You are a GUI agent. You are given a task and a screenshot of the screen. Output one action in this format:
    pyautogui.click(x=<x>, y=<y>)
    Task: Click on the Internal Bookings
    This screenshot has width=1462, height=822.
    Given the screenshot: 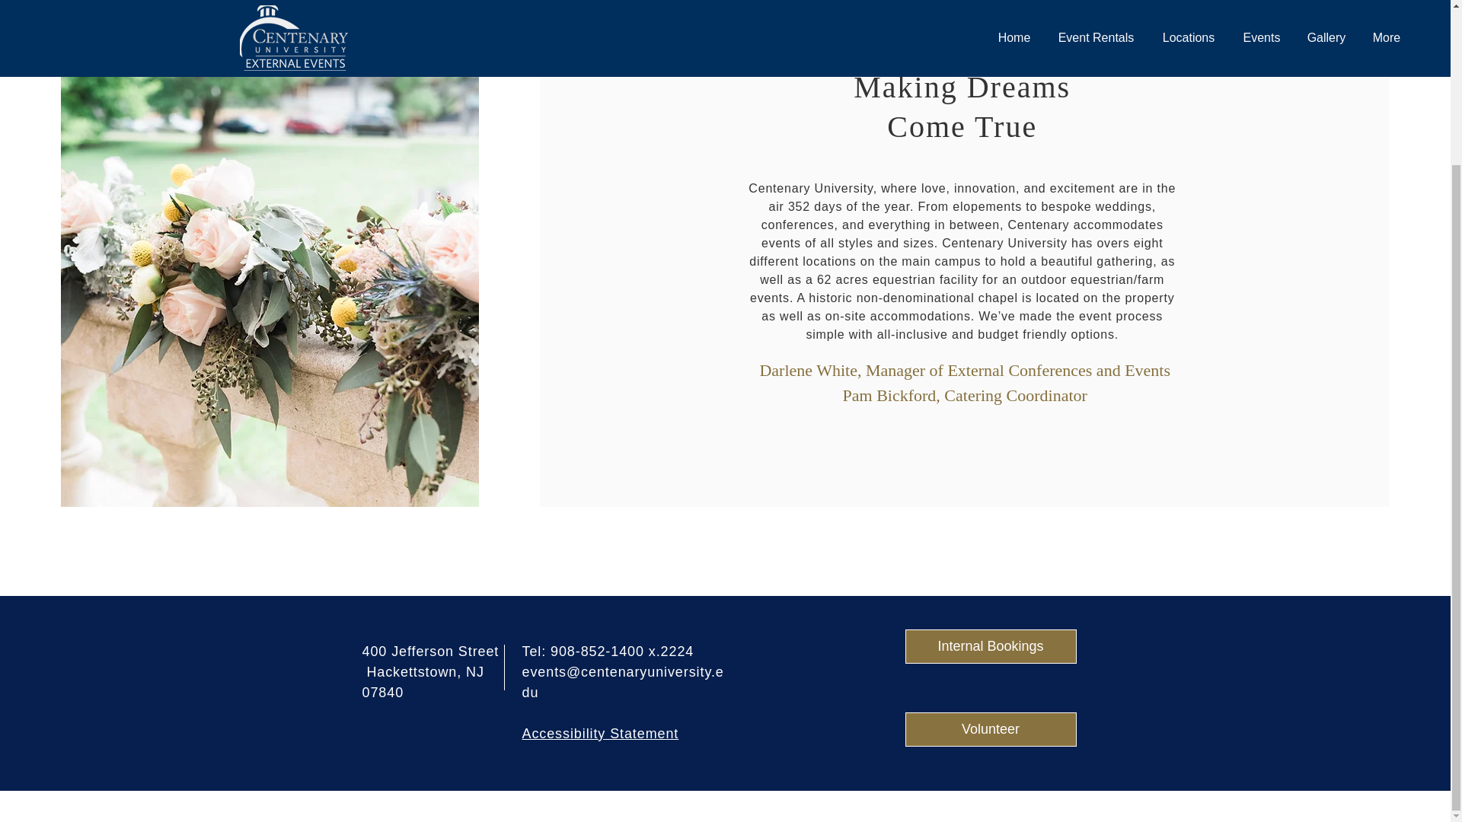 What is the action you would take?
    pyautogui.click(x=990, y=646)
    